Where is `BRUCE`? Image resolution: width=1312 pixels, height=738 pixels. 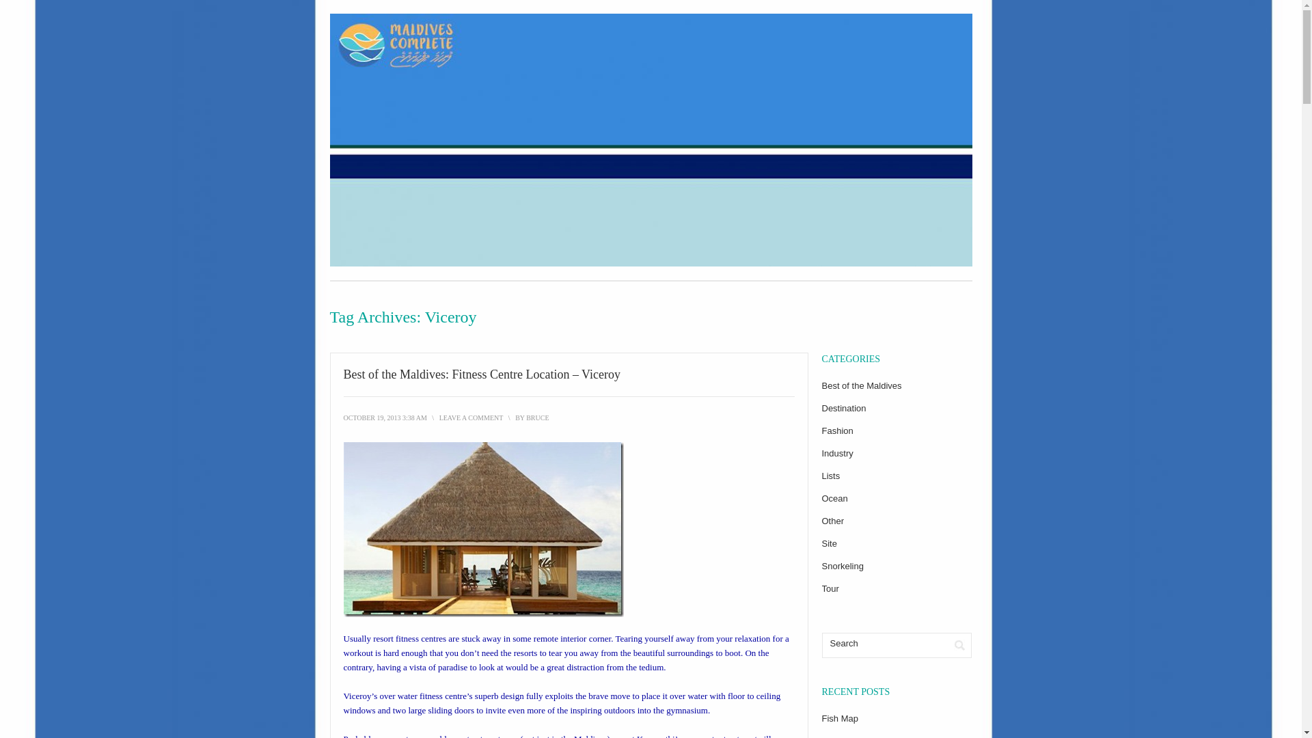 BRUCE is located at coordinates (537, 417).